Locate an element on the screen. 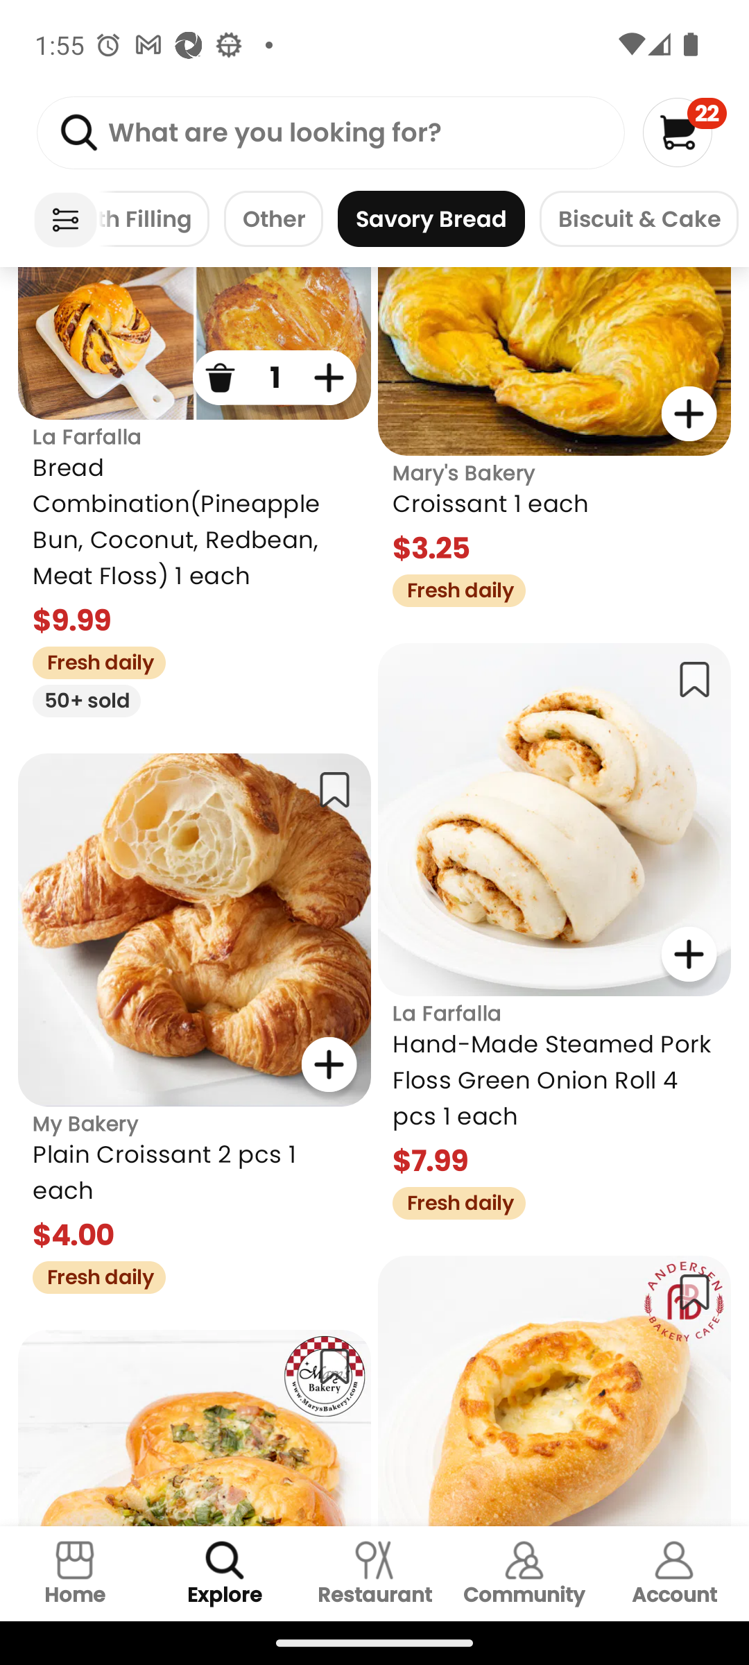 The image size is (749, 1665). Fresh daily is located at coordinates (452, 1200).